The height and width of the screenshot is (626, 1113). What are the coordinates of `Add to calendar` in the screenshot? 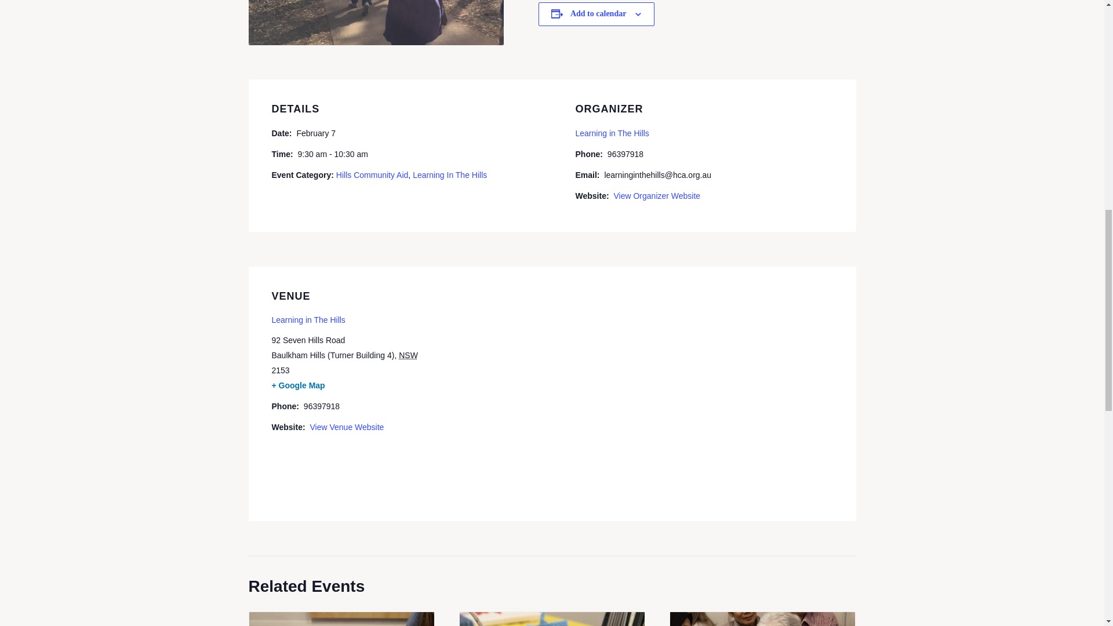 It's located at (598, 14).